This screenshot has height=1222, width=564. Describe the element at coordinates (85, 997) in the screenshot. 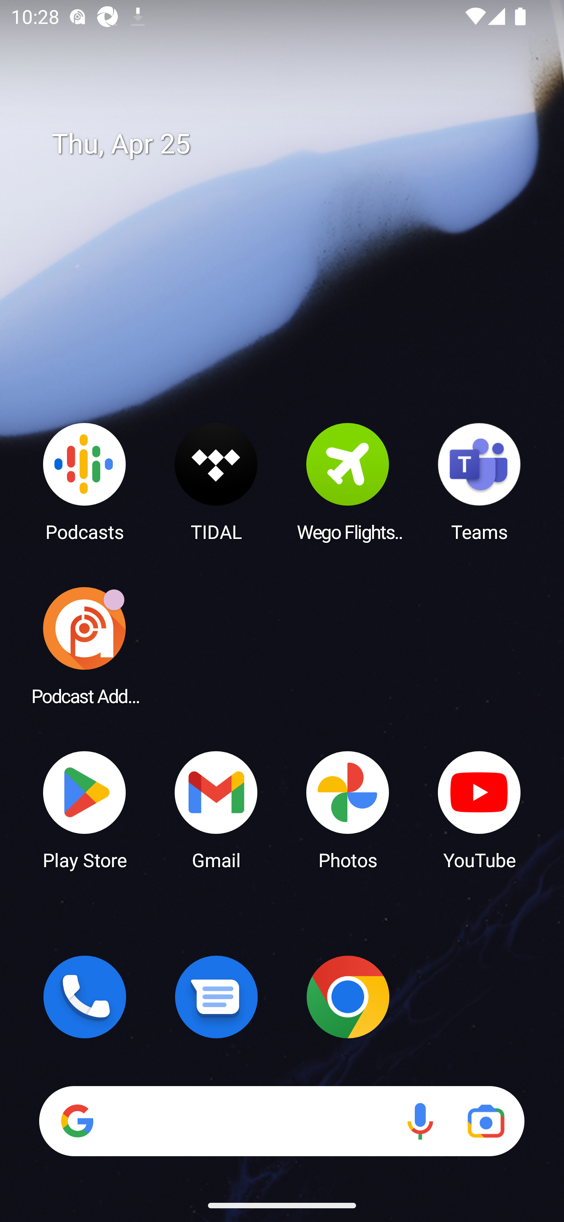

I see `Phone` at that location.